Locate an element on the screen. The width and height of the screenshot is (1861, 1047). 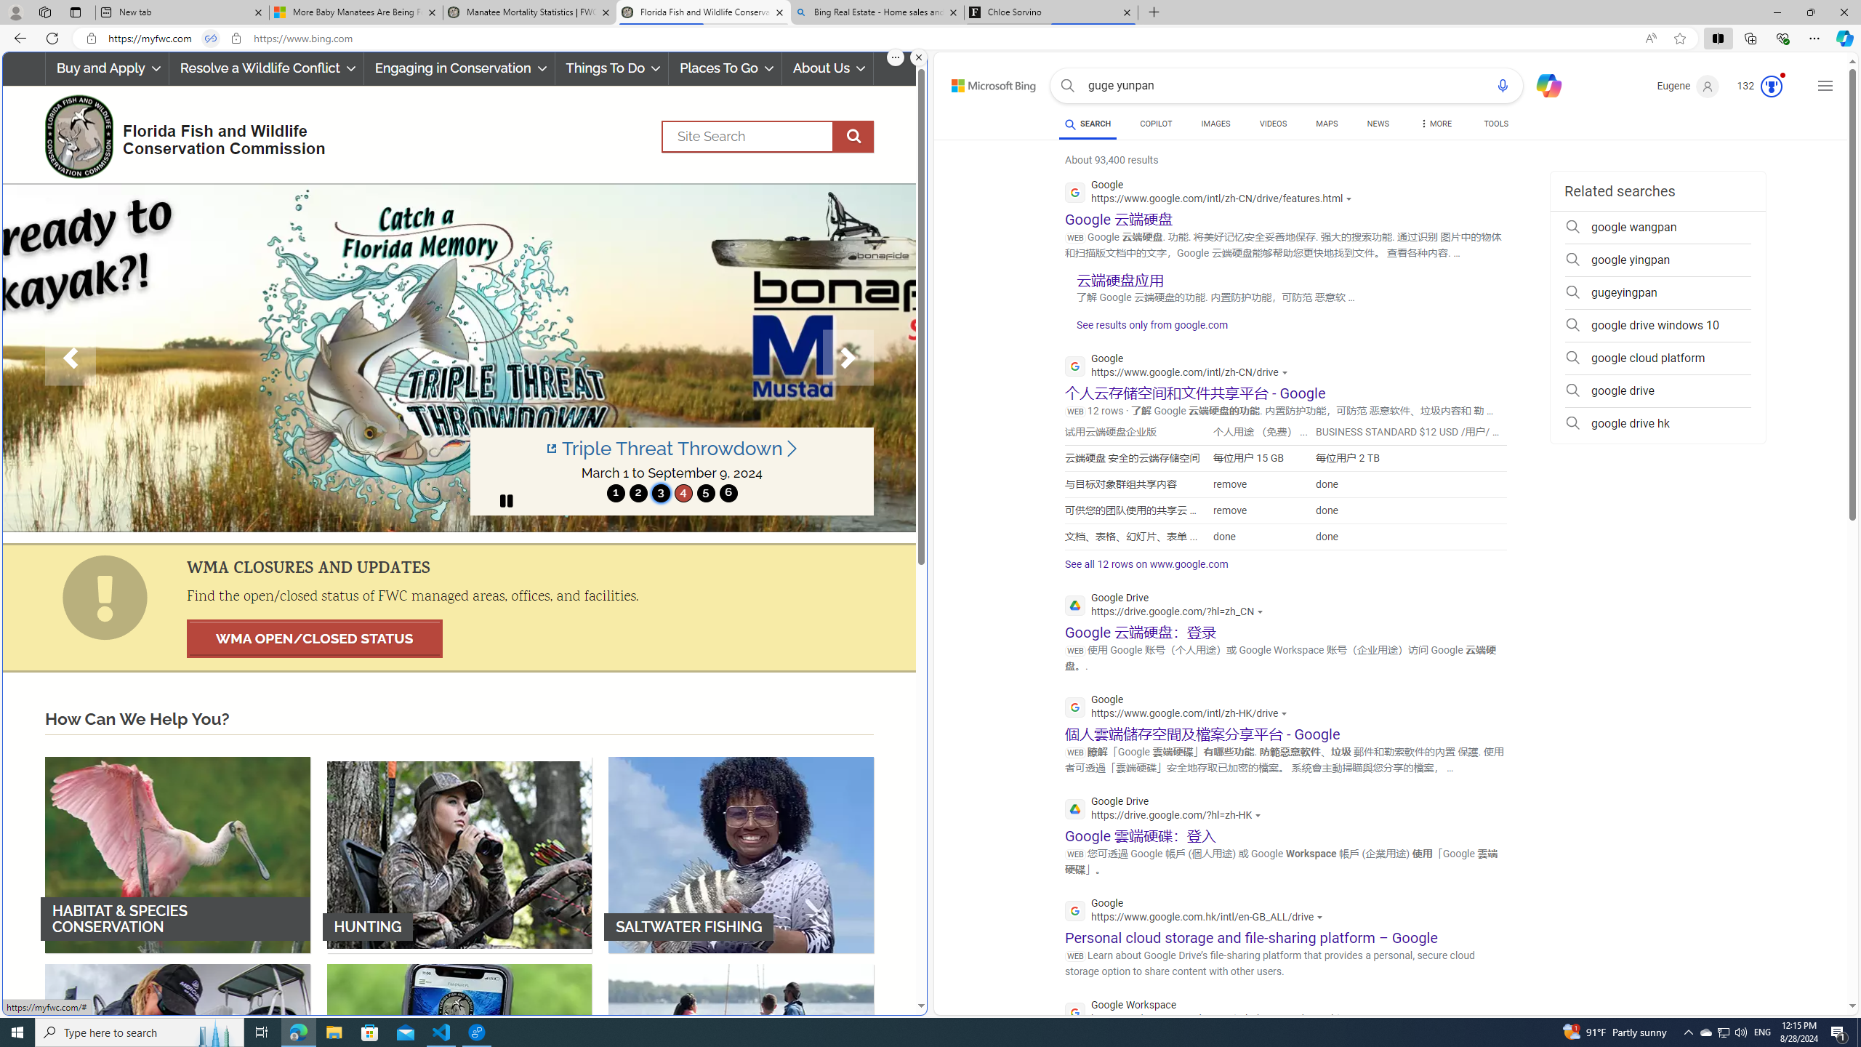
VIDEOS is located at coordinates (1272, 124).